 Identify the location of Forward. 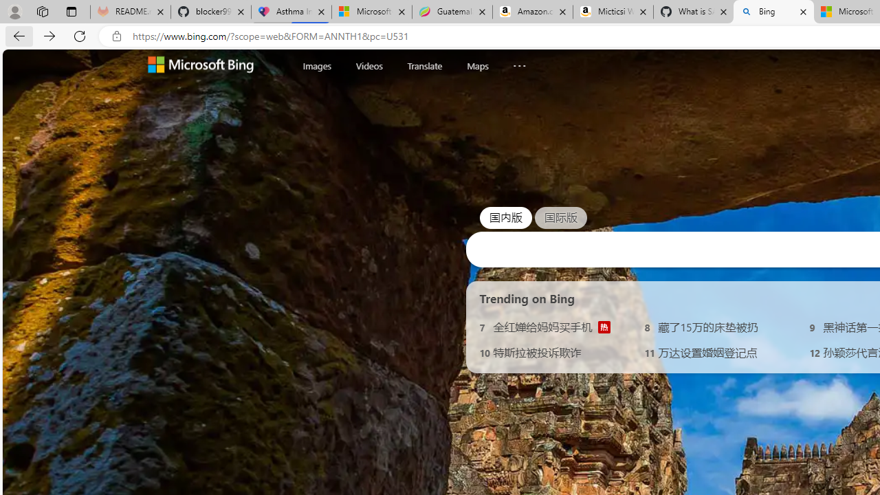
(49, 36).